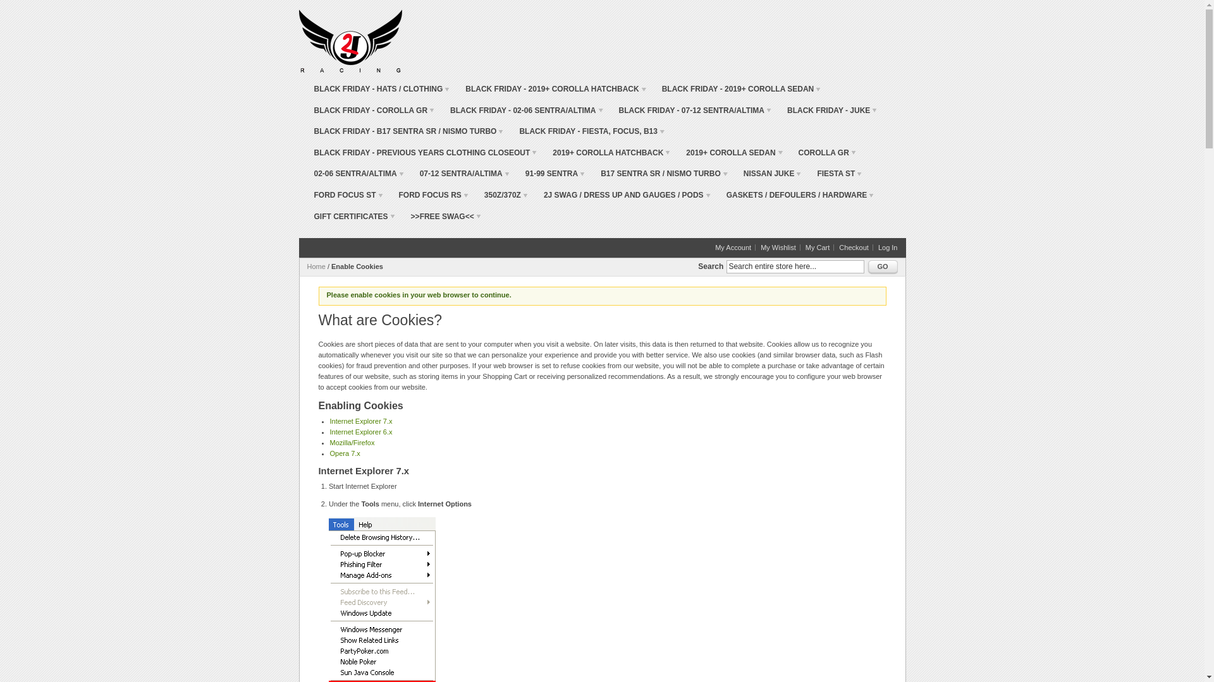 The height and width of the screenshot is (682, 1214). I want to click on My Wishlist, so click(780, 248).